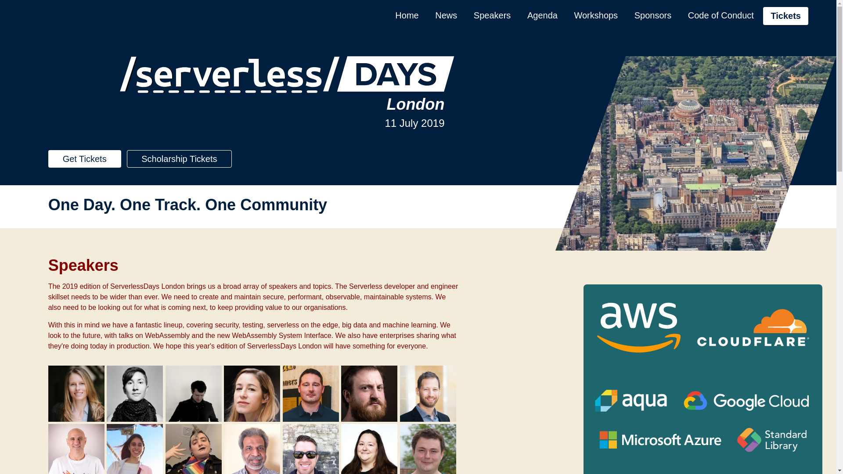 The height and width of the screenshot is (474, 843). Describe the element at coordinates (785, 16) in the screenshot. I see `Tickets` at that location.